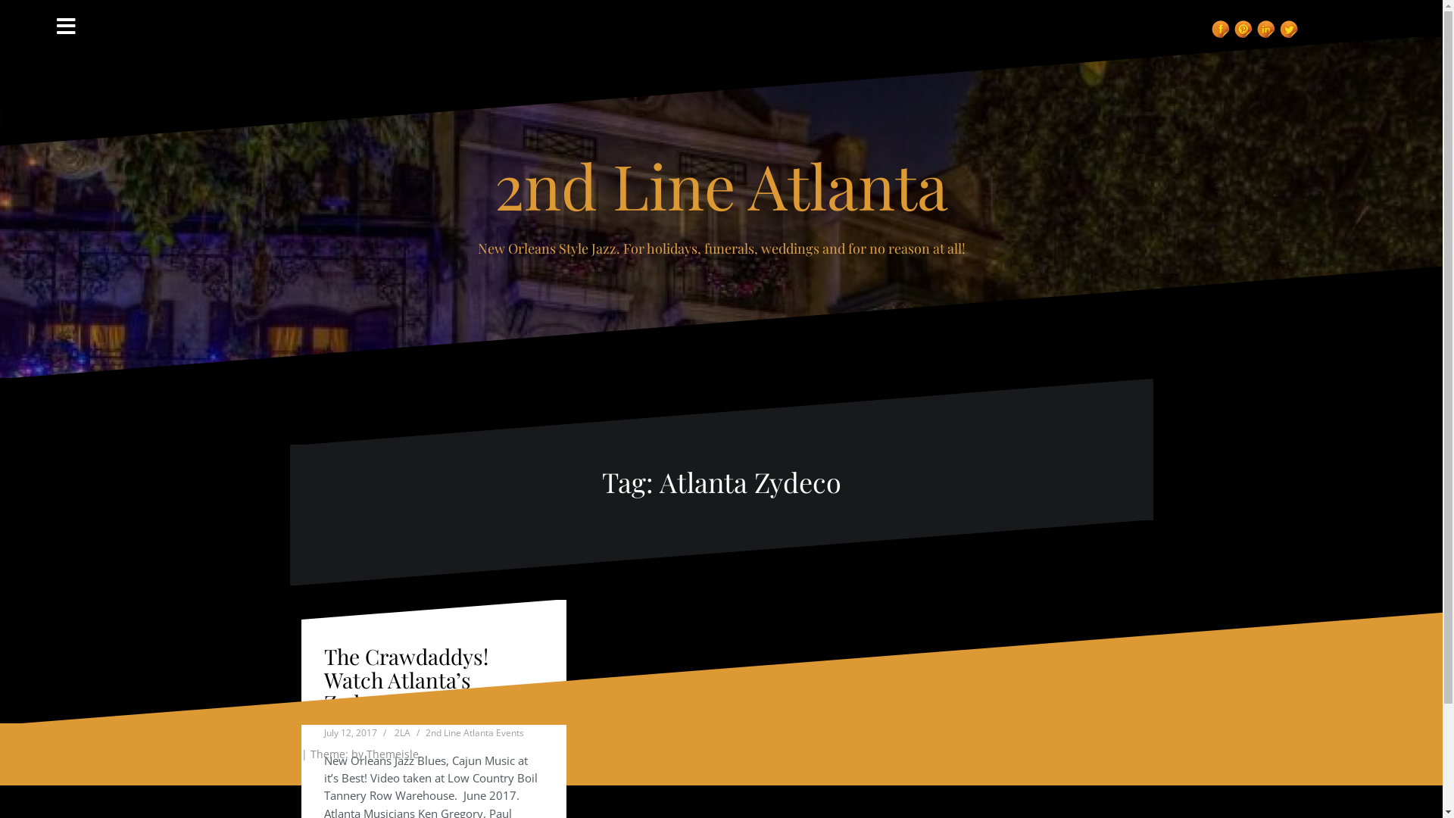  Describe the element at coordinates (1109, 15) in the screenshot. I see `Bios` at that location.